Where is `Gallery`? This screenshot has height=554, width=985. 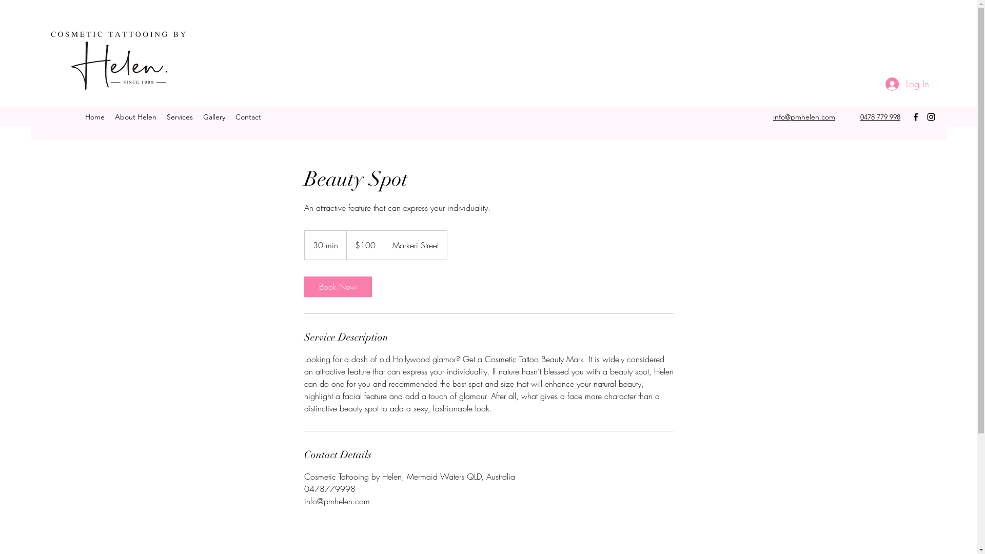 Gallery is located at coordinates (214, 117).